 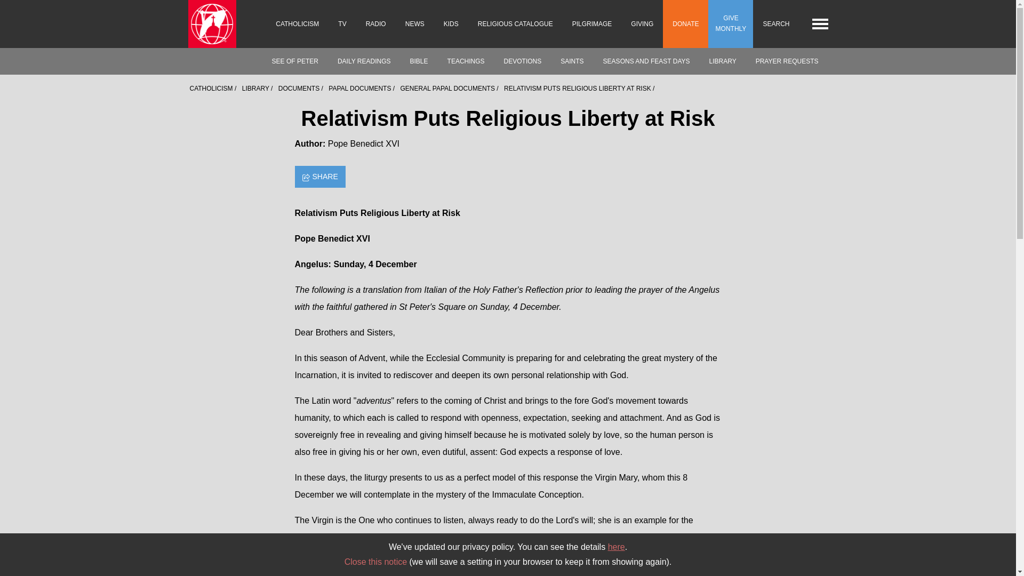 What do you see at coordinates (642, 23) in the screenshot?
I see `GIVING` at bounding box center [642, 23].